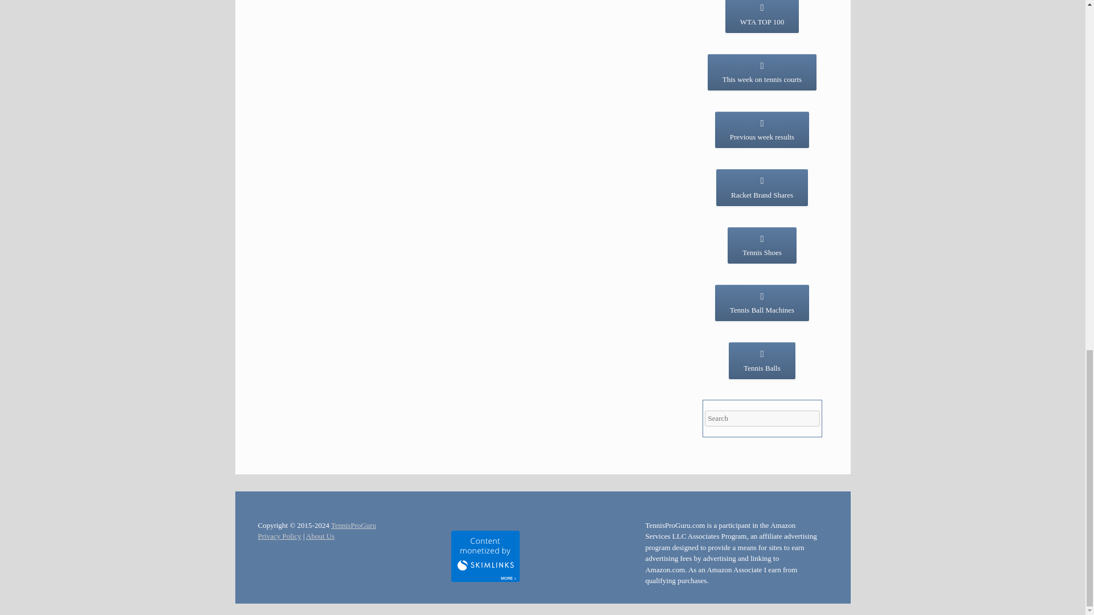  I want to click on Tennis Shoes, so click(762, 245).